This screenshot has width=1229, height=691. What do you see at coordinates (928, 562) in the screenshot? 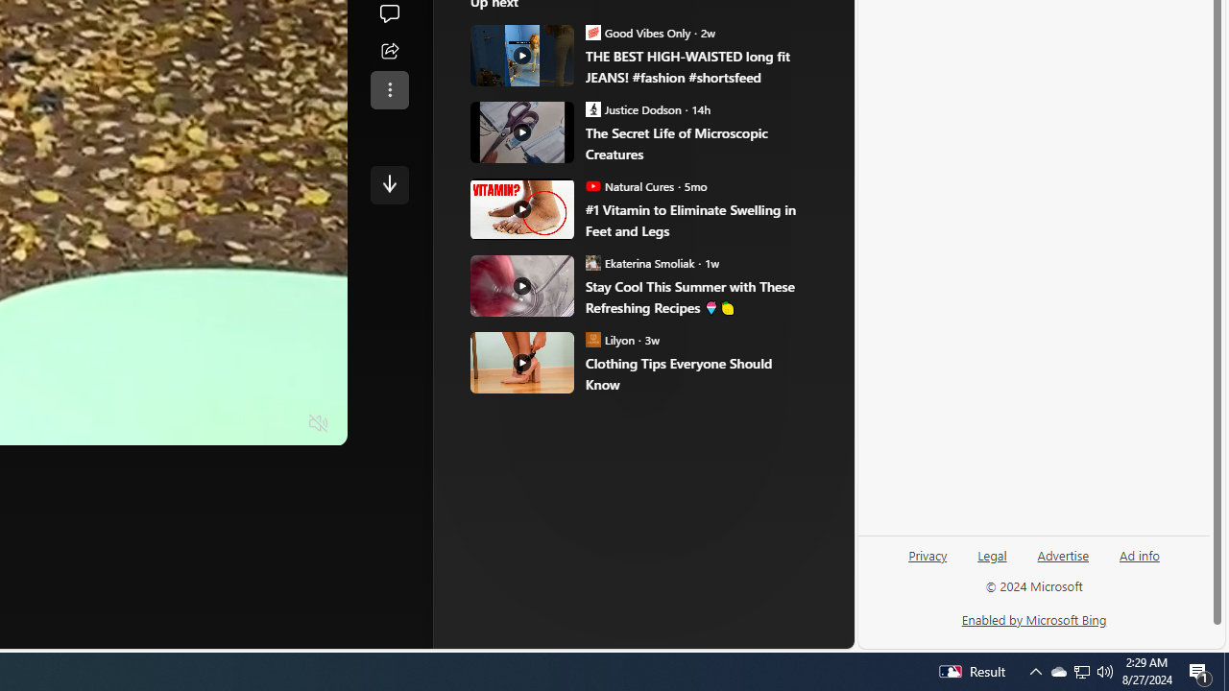
I see `Privacy` at bounding box center [928, 562].